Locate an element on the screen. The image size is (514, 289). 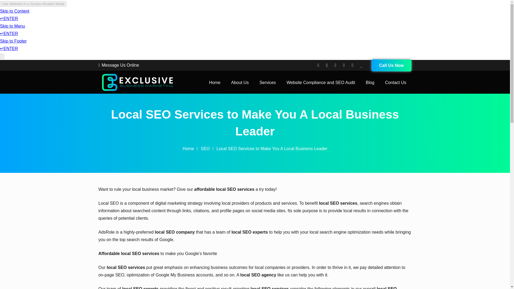
Message Us Online is located at coordinates (119, 65).